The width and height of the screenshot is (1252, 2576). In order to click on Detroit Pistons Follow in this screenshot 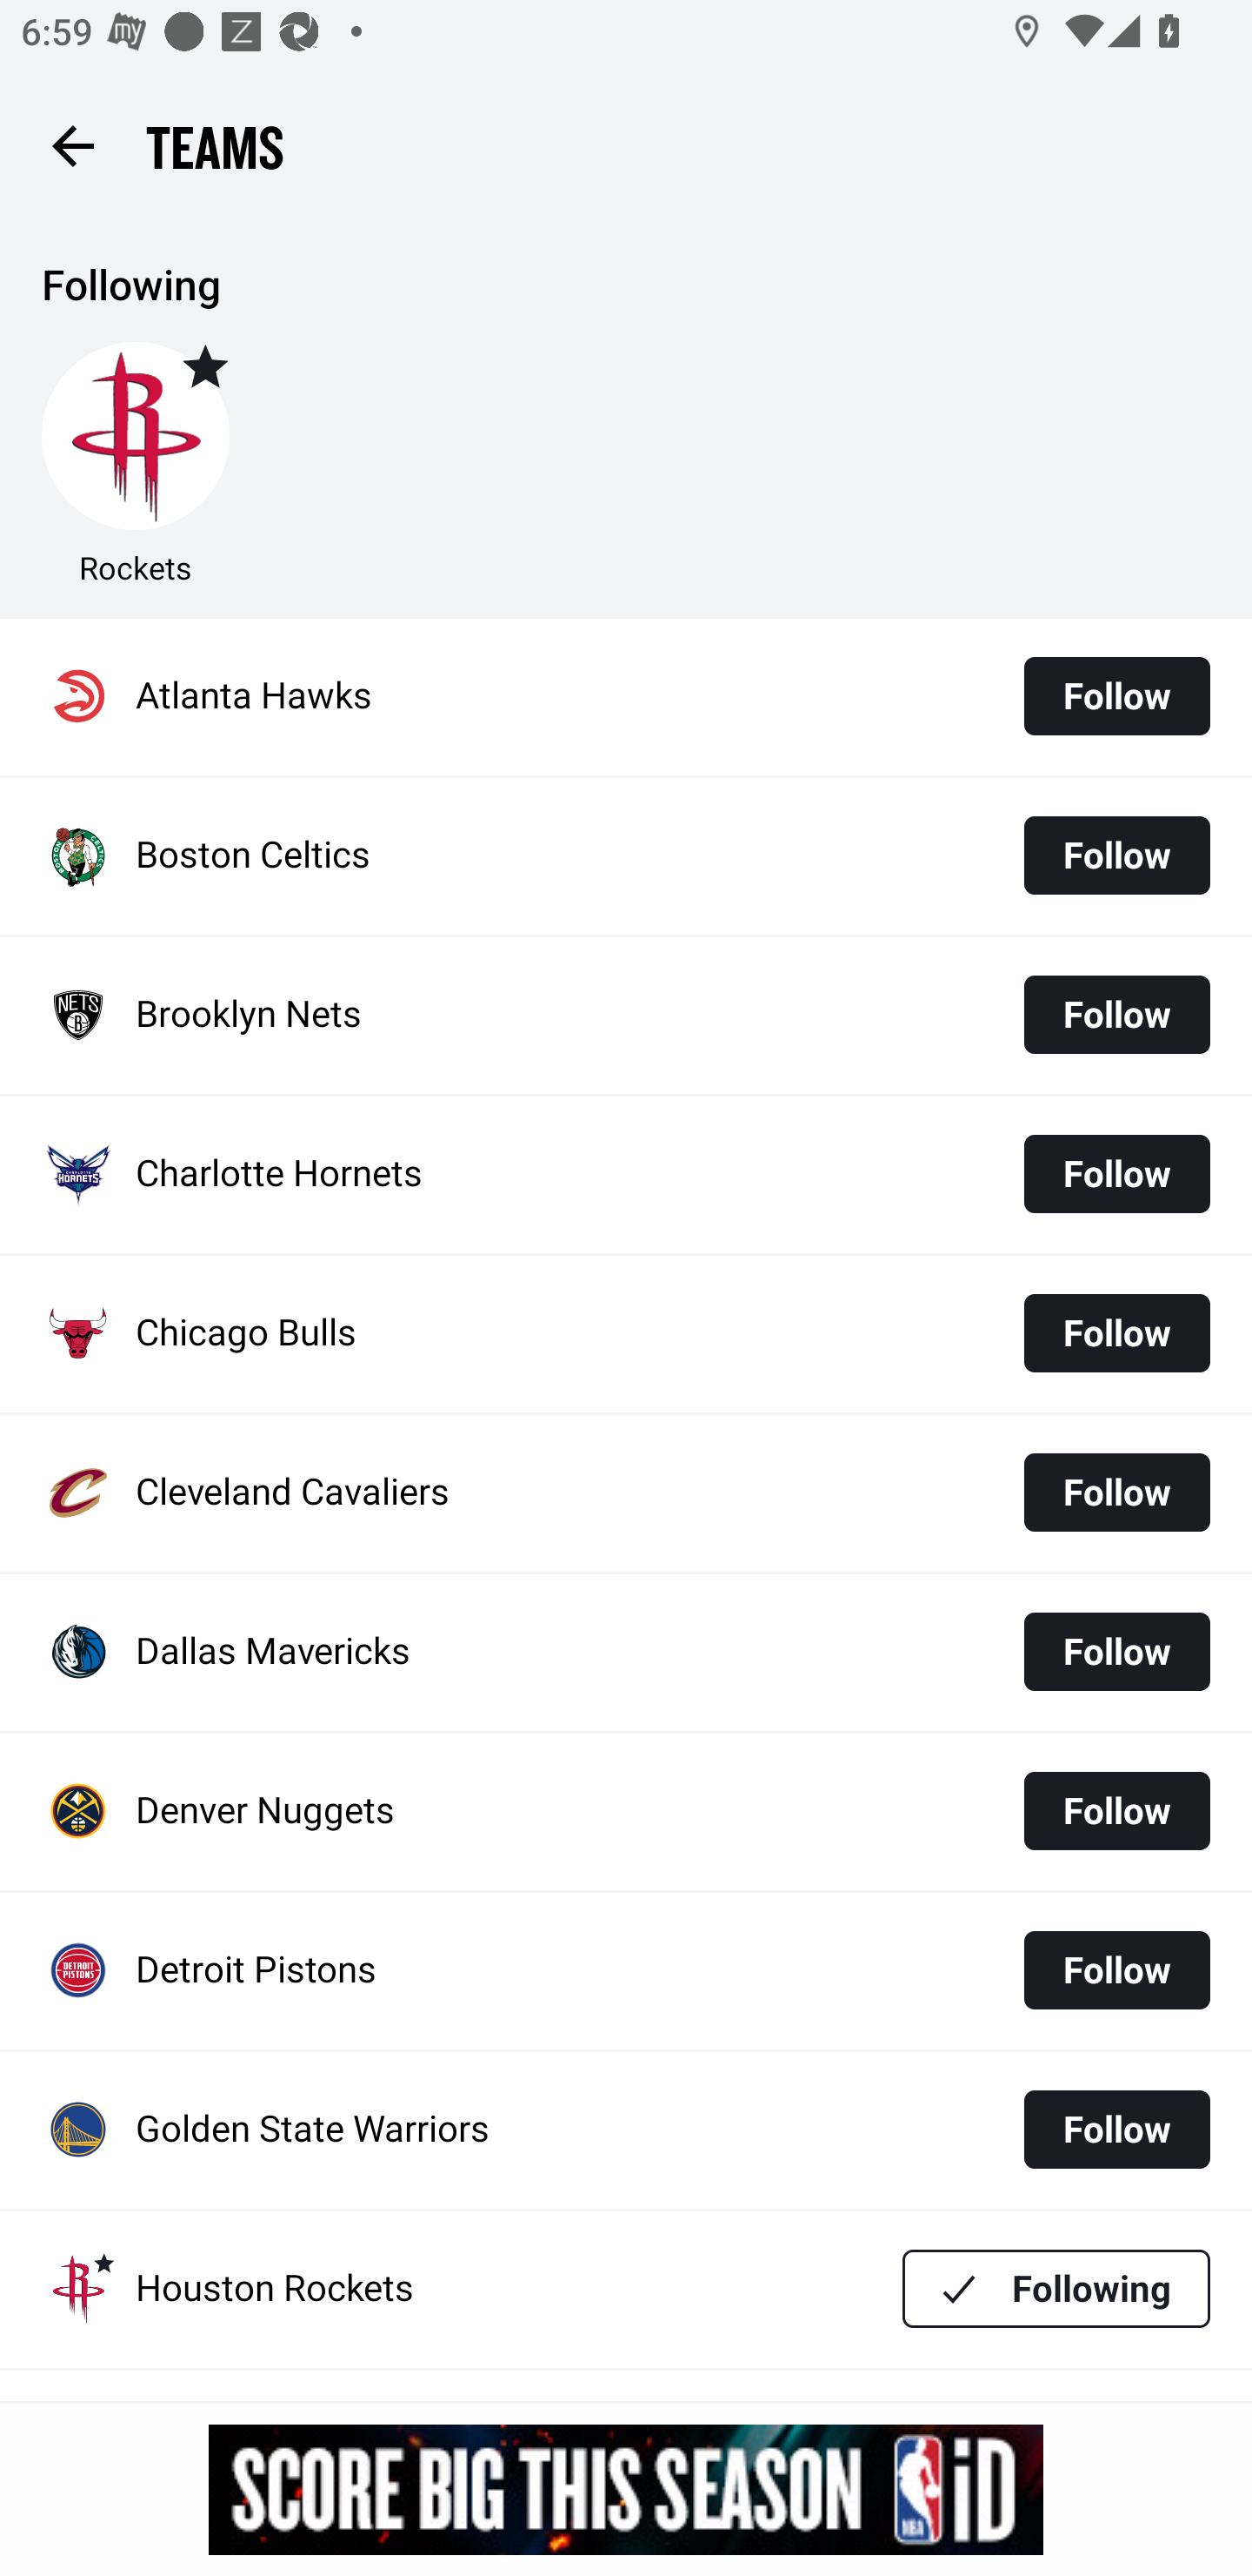, I will do `click(626, 1972)`.